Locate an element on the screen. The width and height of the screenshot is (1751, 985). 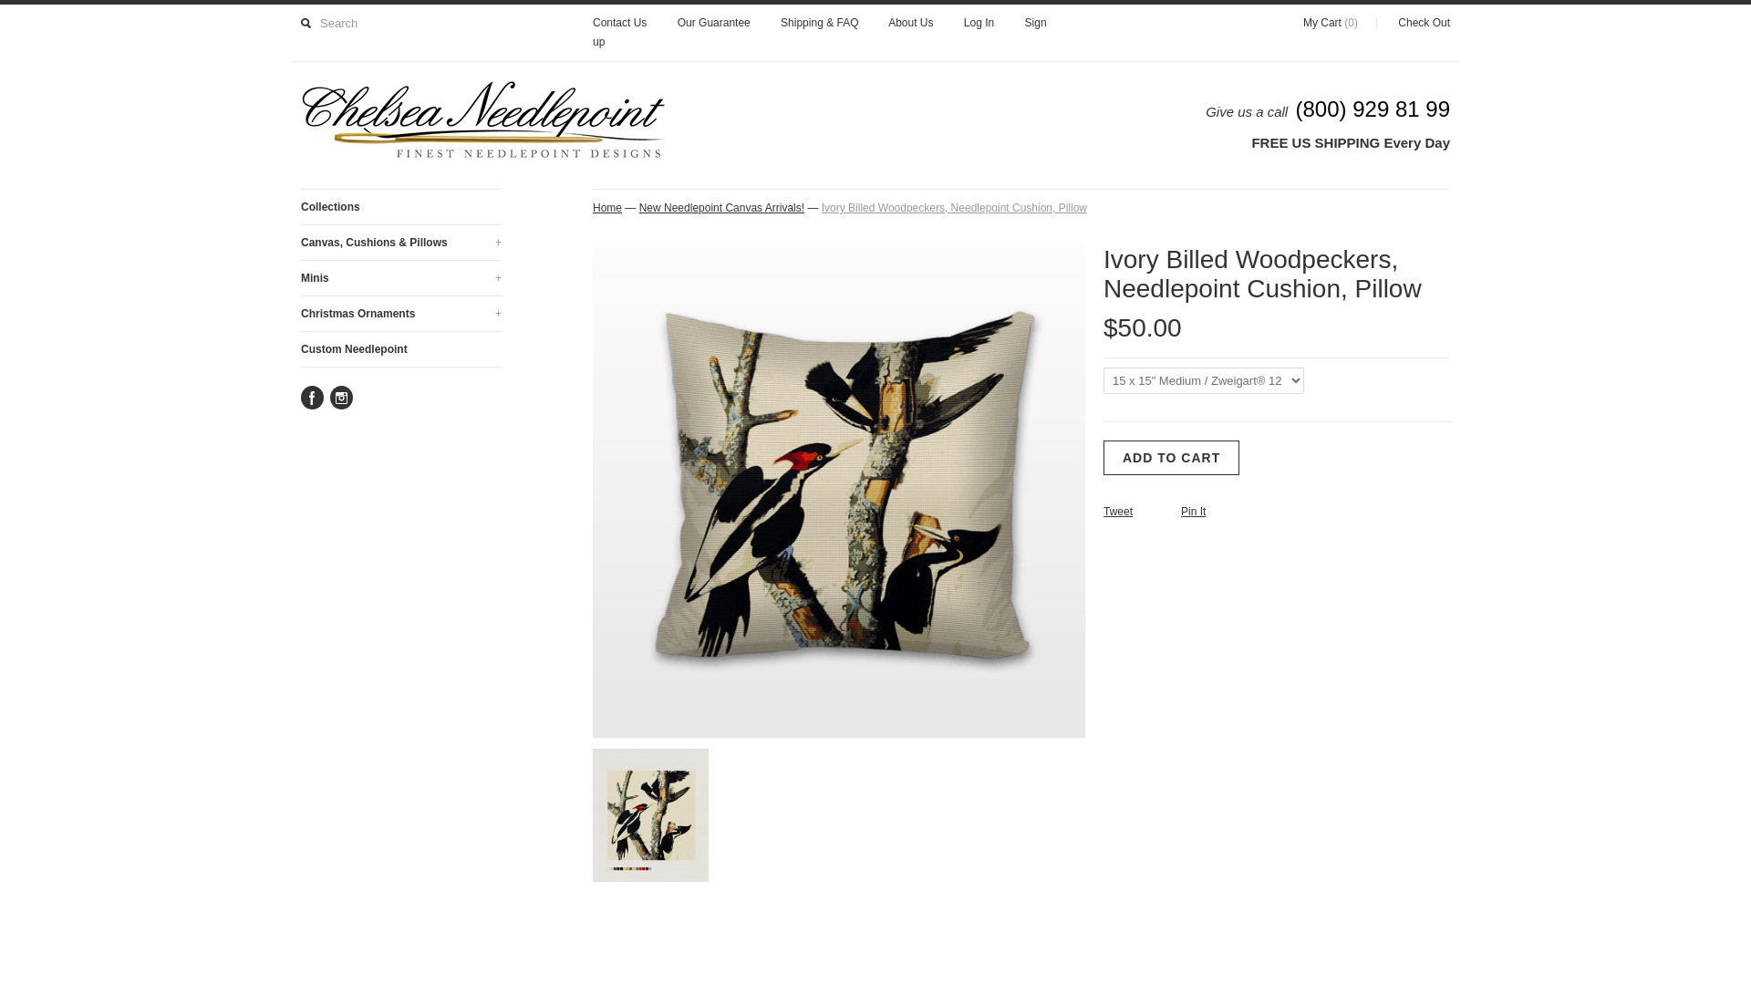
Sign up is located at coordinates (820, 33).